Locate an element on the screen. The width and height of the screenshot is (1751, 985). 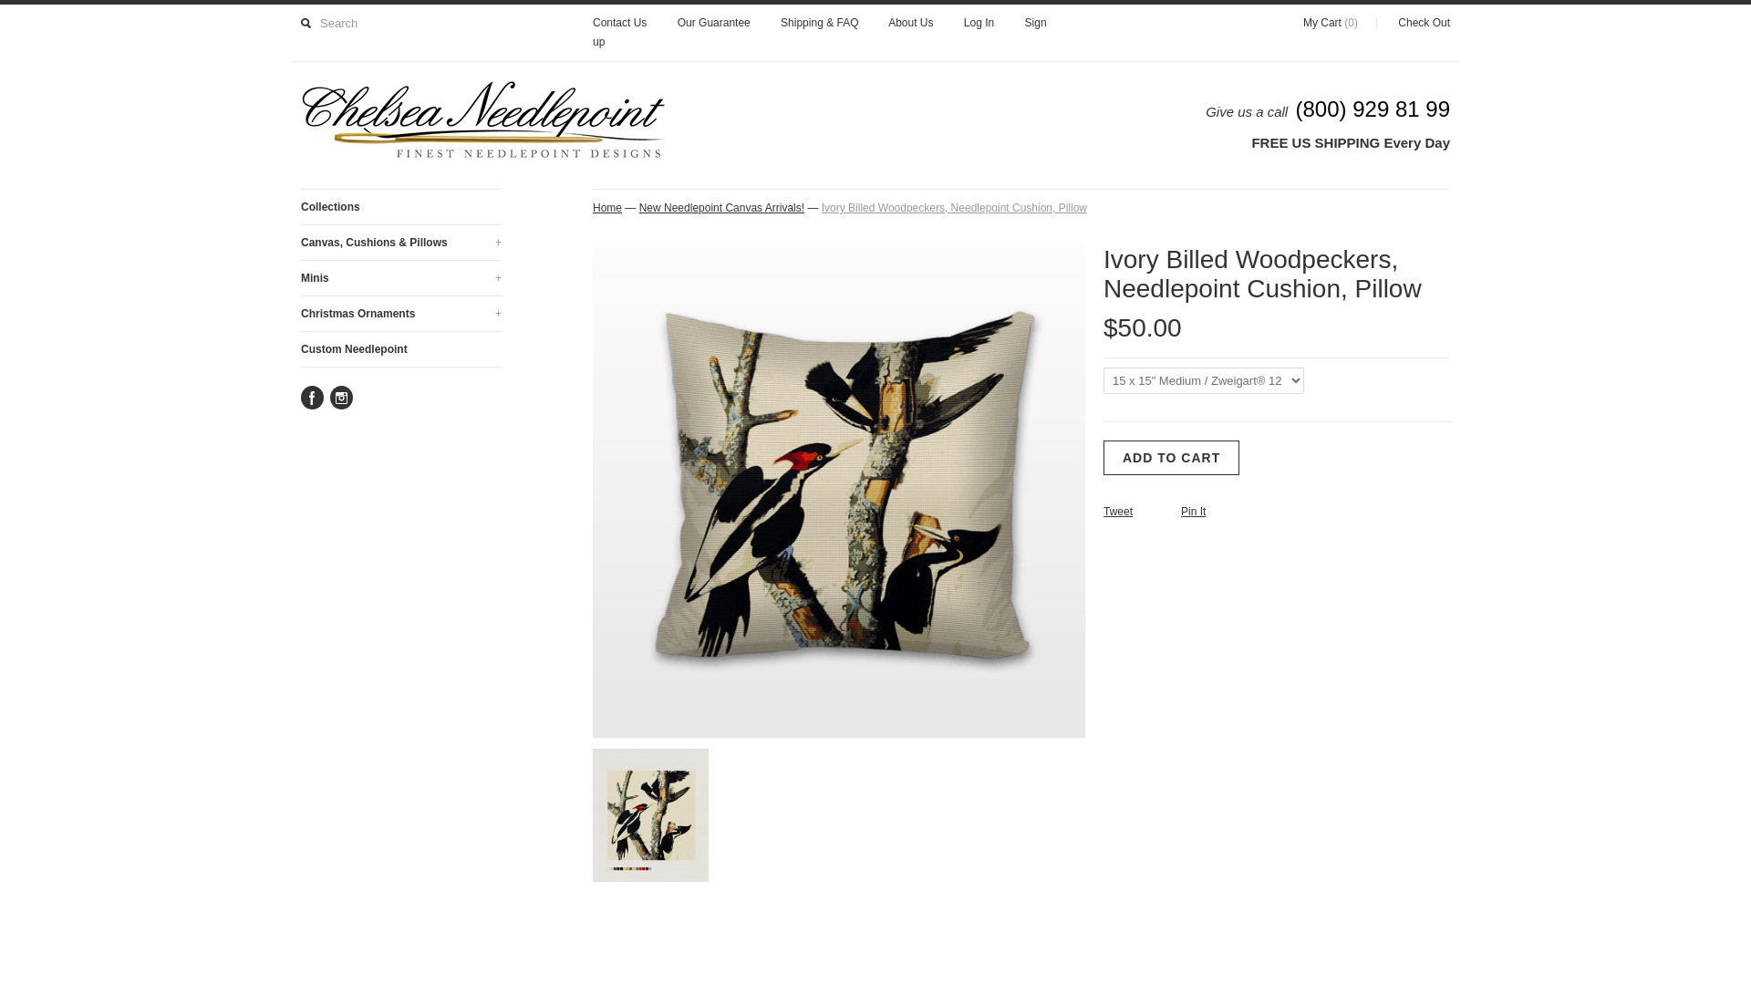
Sign up is located at coordinates (820, 33).